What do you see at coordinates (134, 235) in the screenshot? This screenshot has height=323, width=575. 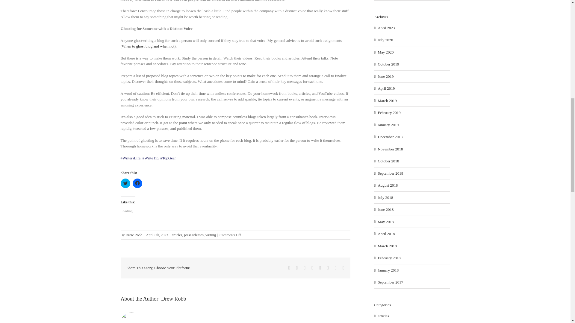 I see `Posts by Drew Robb` at bounding box center [134, 235].